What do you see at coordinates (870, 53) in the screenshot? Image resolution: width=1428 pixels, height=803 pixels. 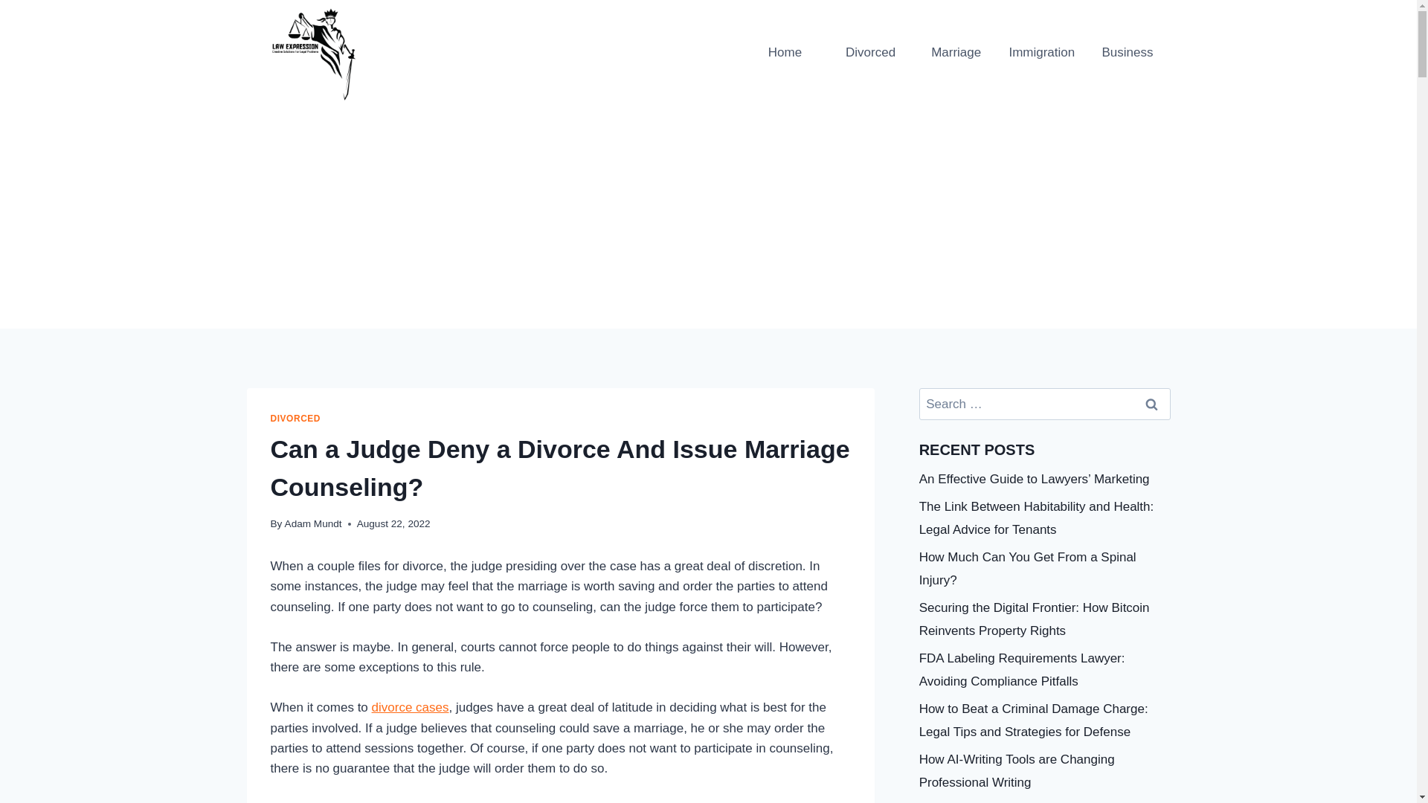 I see `Divorced` at bounding box center [870, 53].